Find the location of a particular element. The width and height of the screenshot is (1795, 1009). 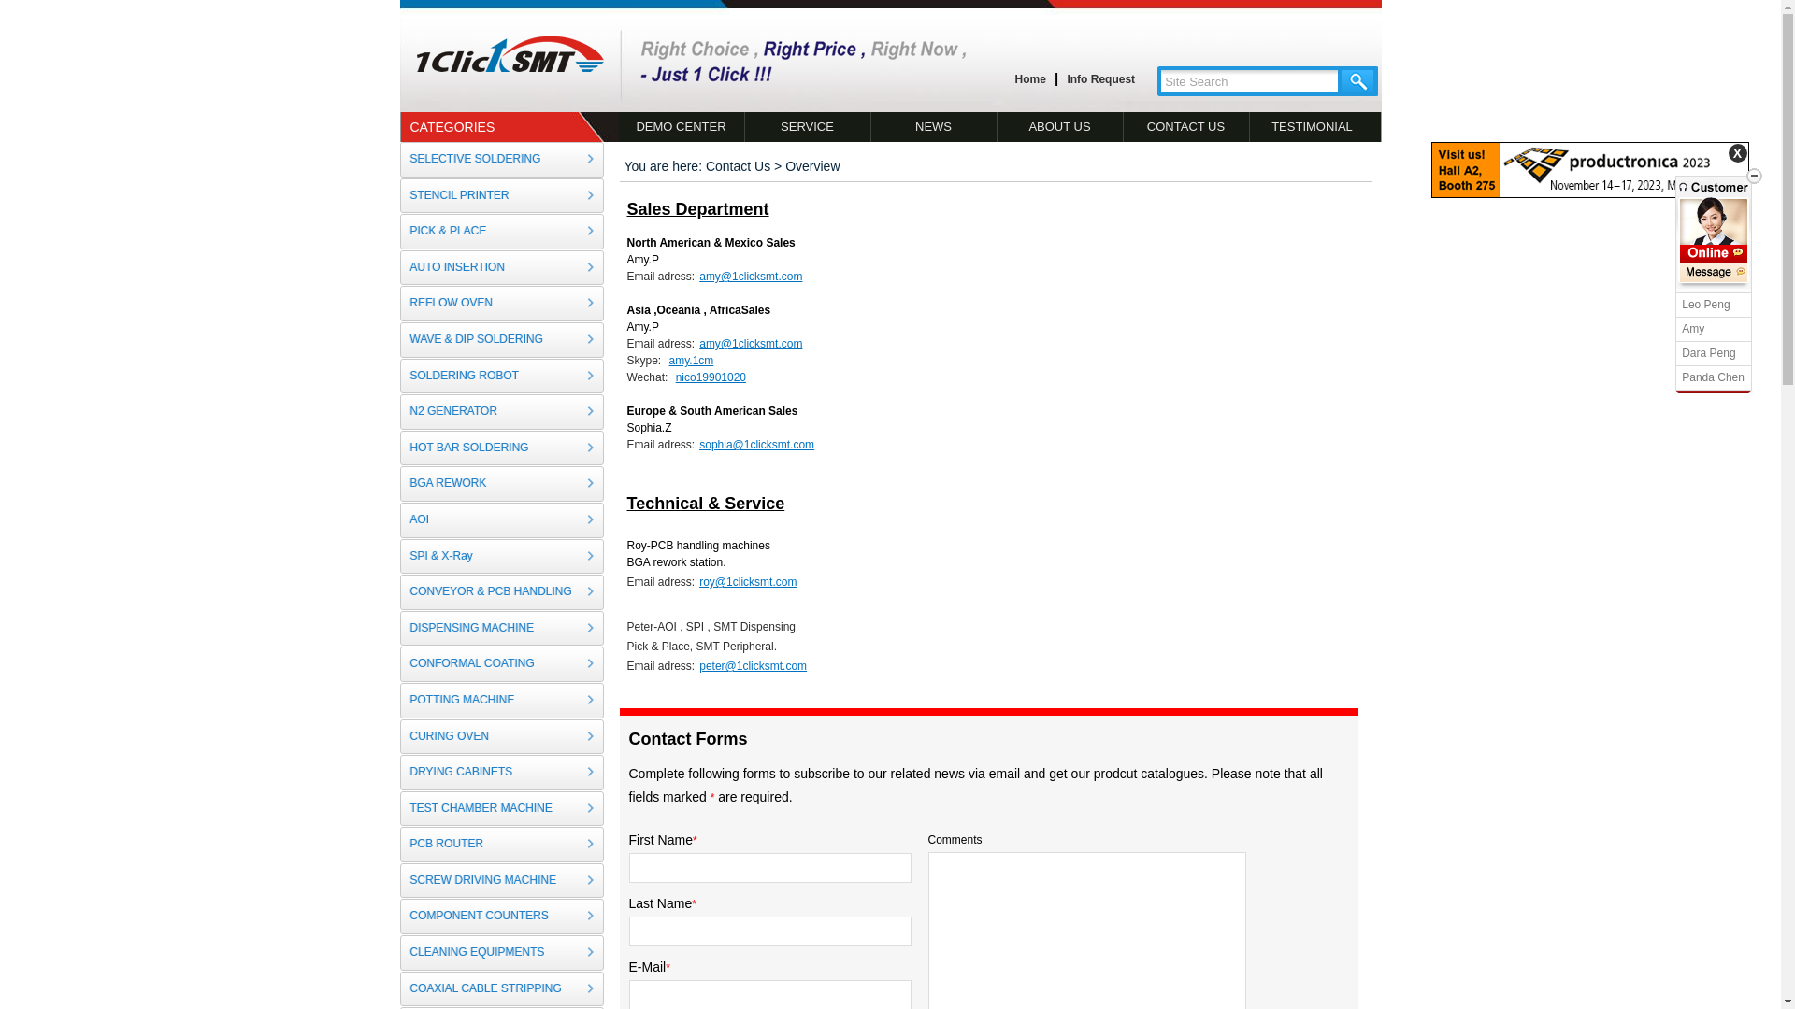

STENCIL PRINTER is located at coordinates (502, 196).